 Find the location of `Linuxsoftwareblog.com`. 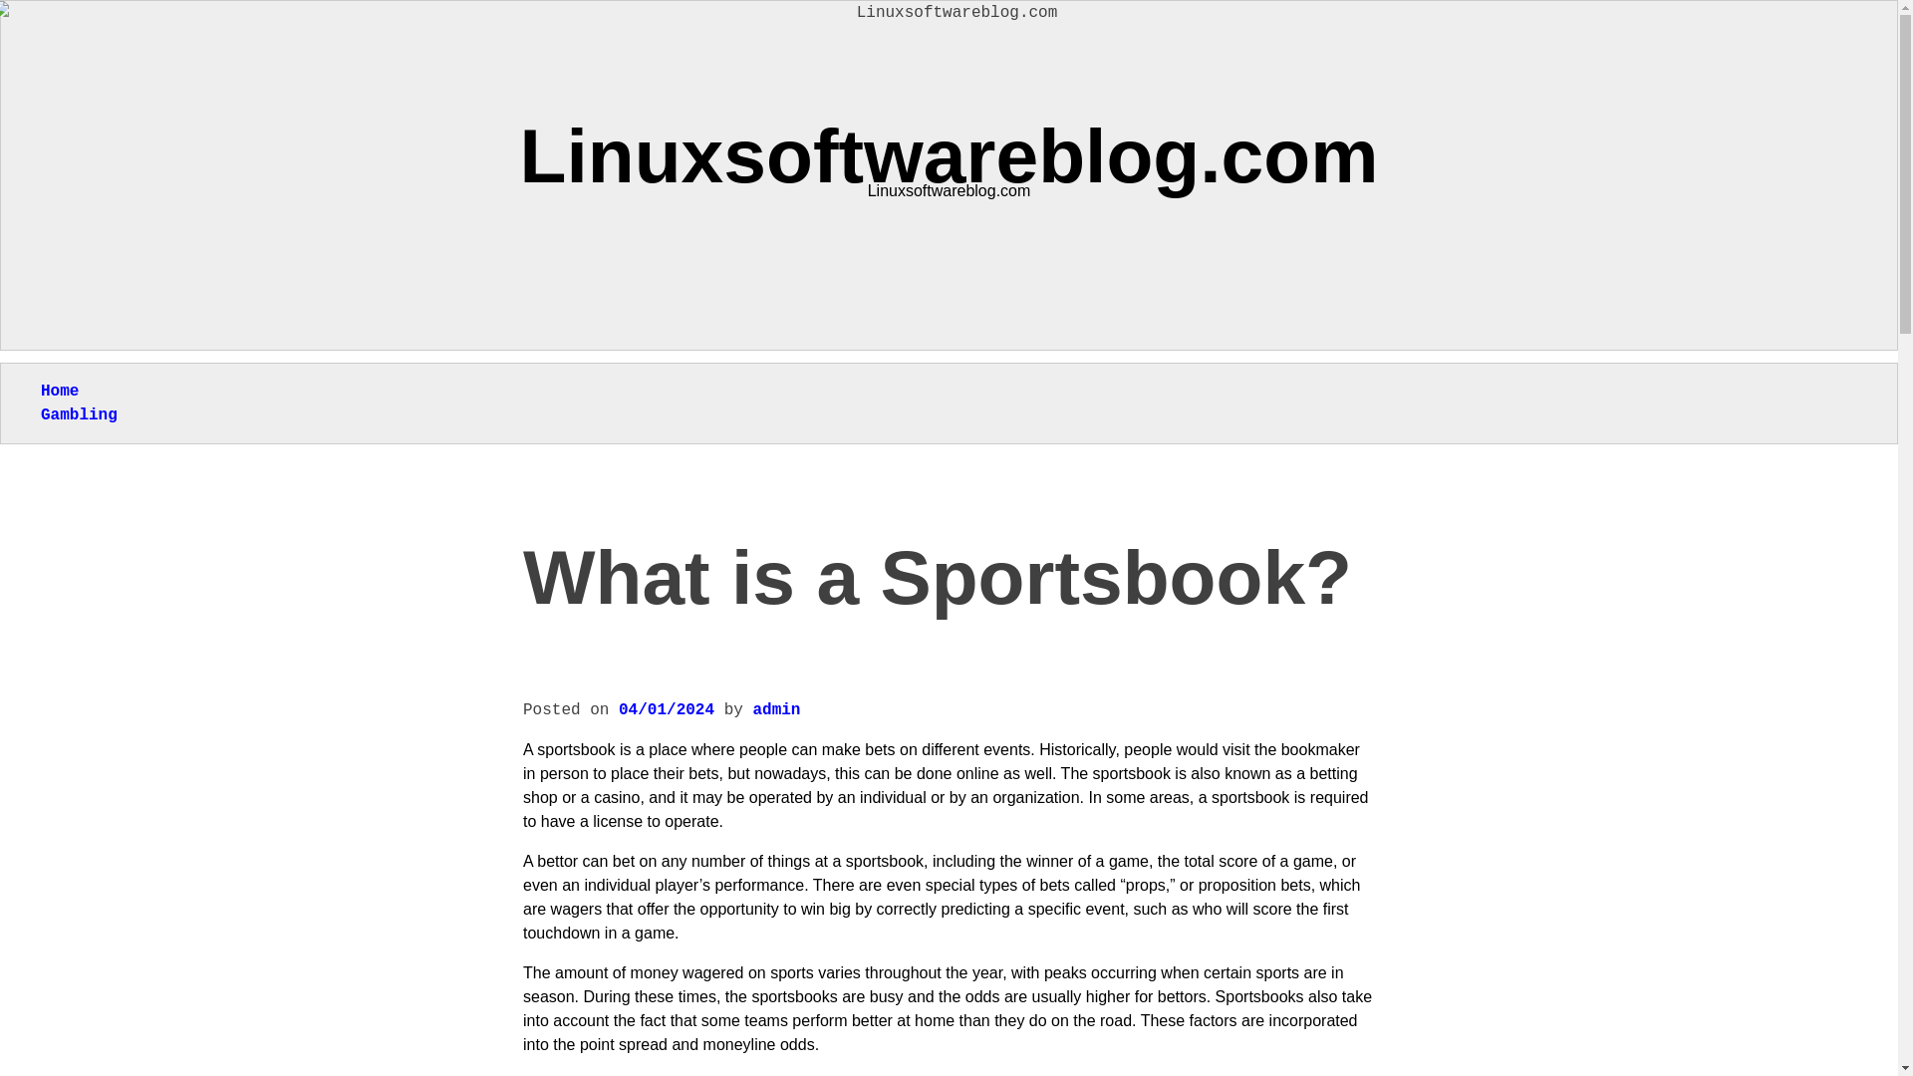

Linuxsoftwareblog.com is located at coordinates (950, 155).